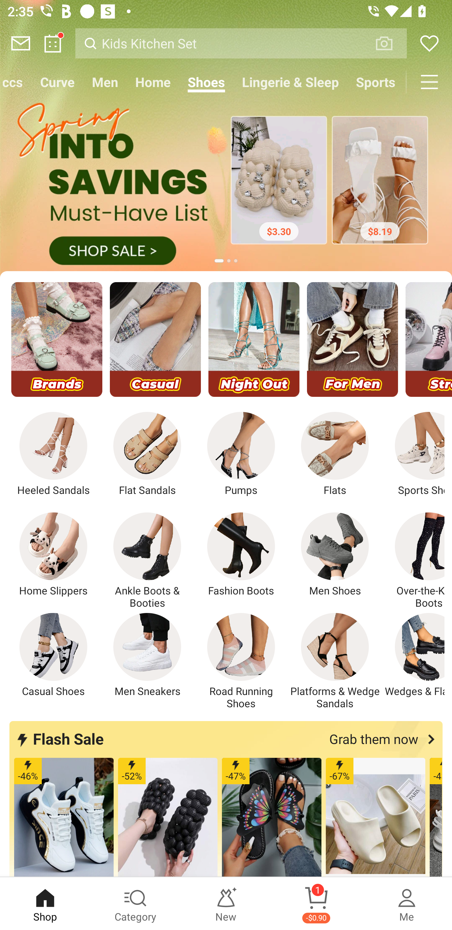  I want to click on Ankle Boots & Booties, so click(147, 561).